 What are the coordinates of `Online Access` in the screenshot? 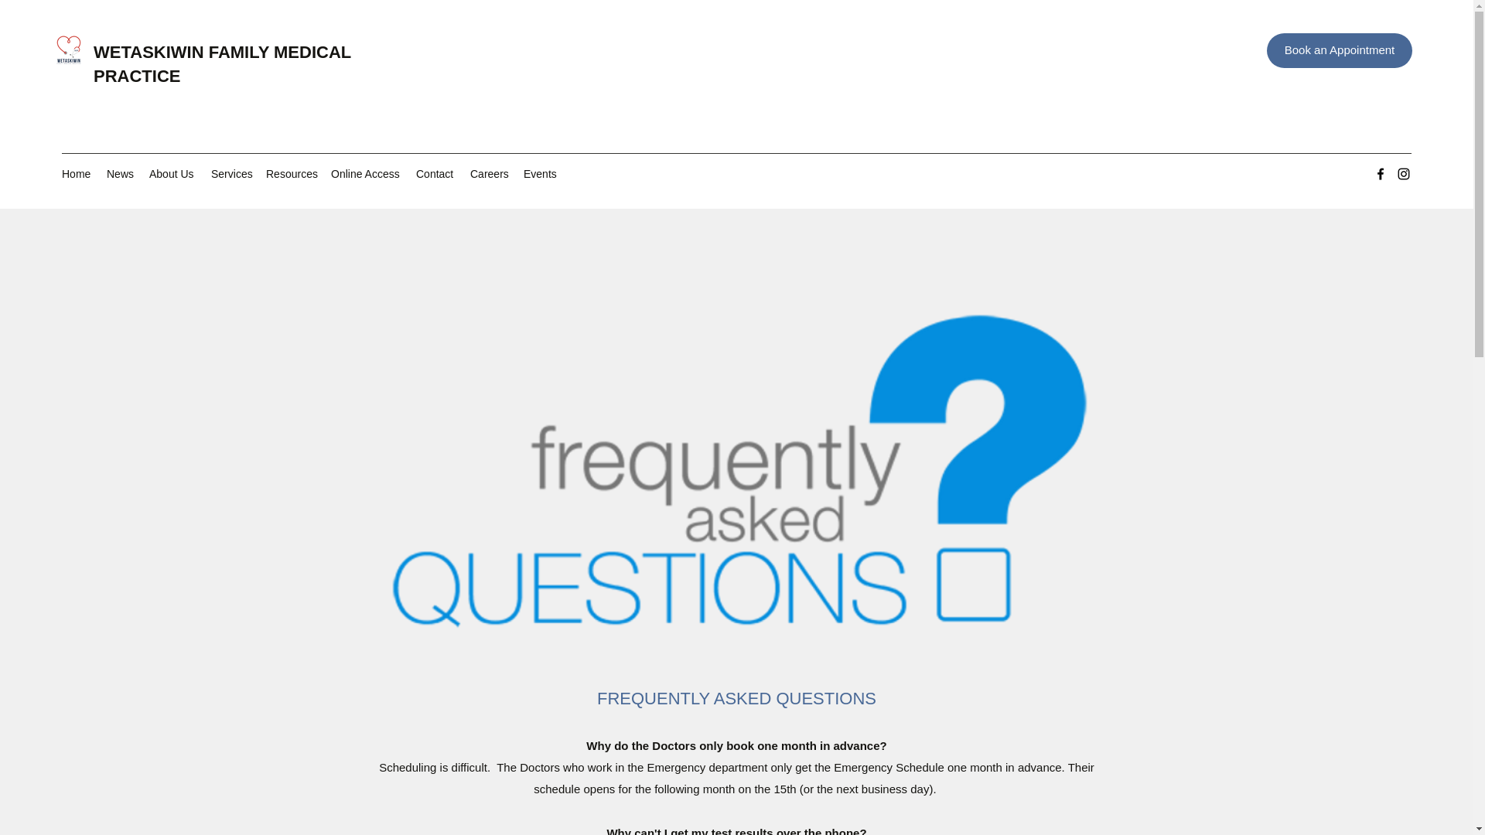 It's located at (366, 173).